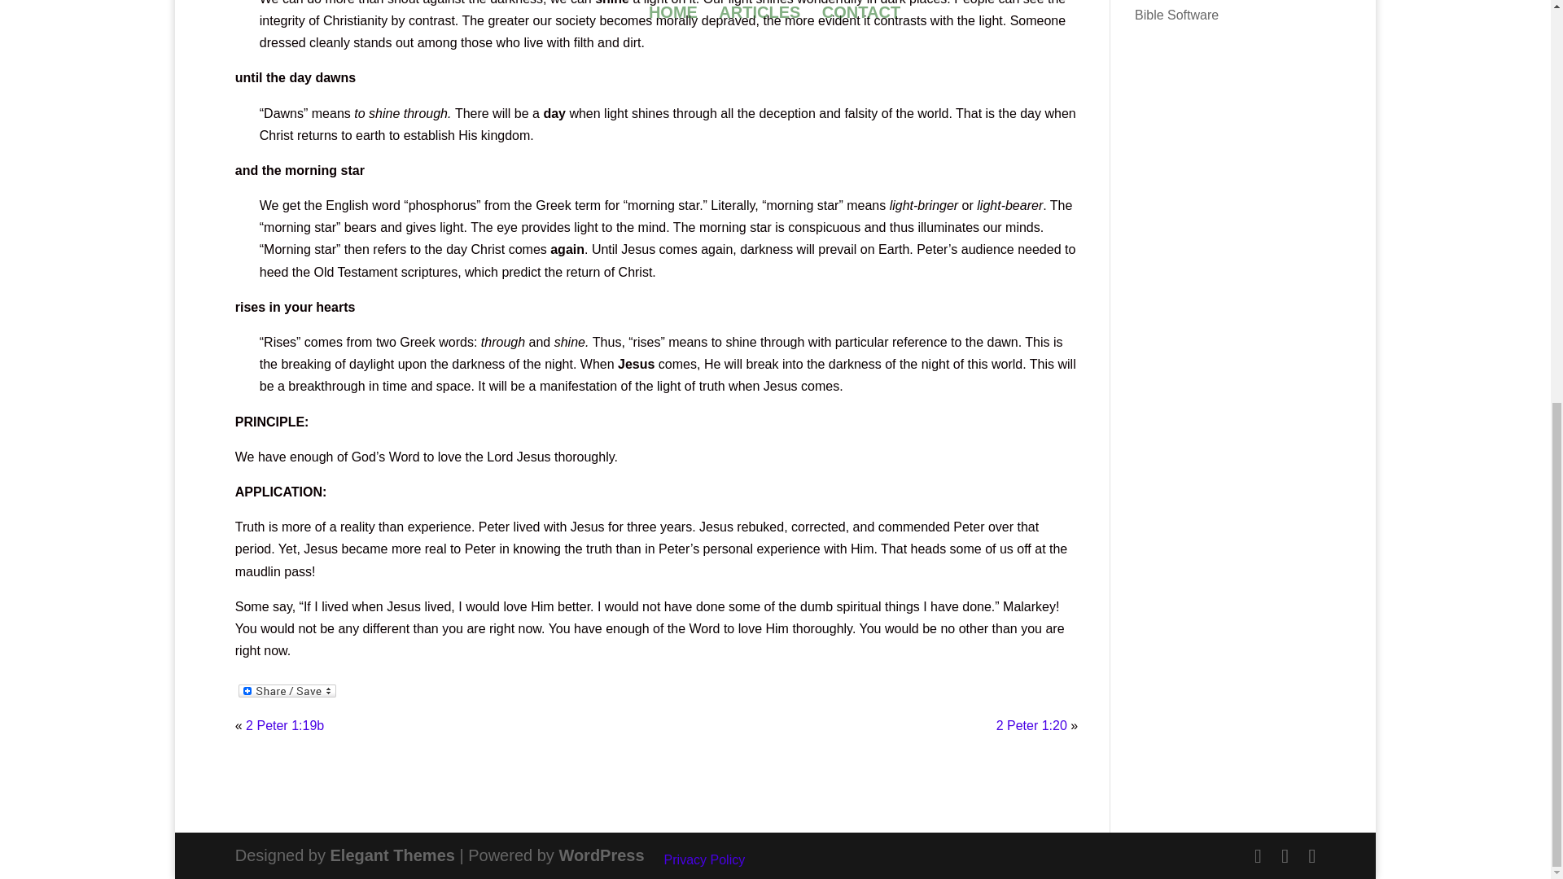  I want to click on Grant's Verse-by-Verse Logos Bible Software, so click(1221, 11).